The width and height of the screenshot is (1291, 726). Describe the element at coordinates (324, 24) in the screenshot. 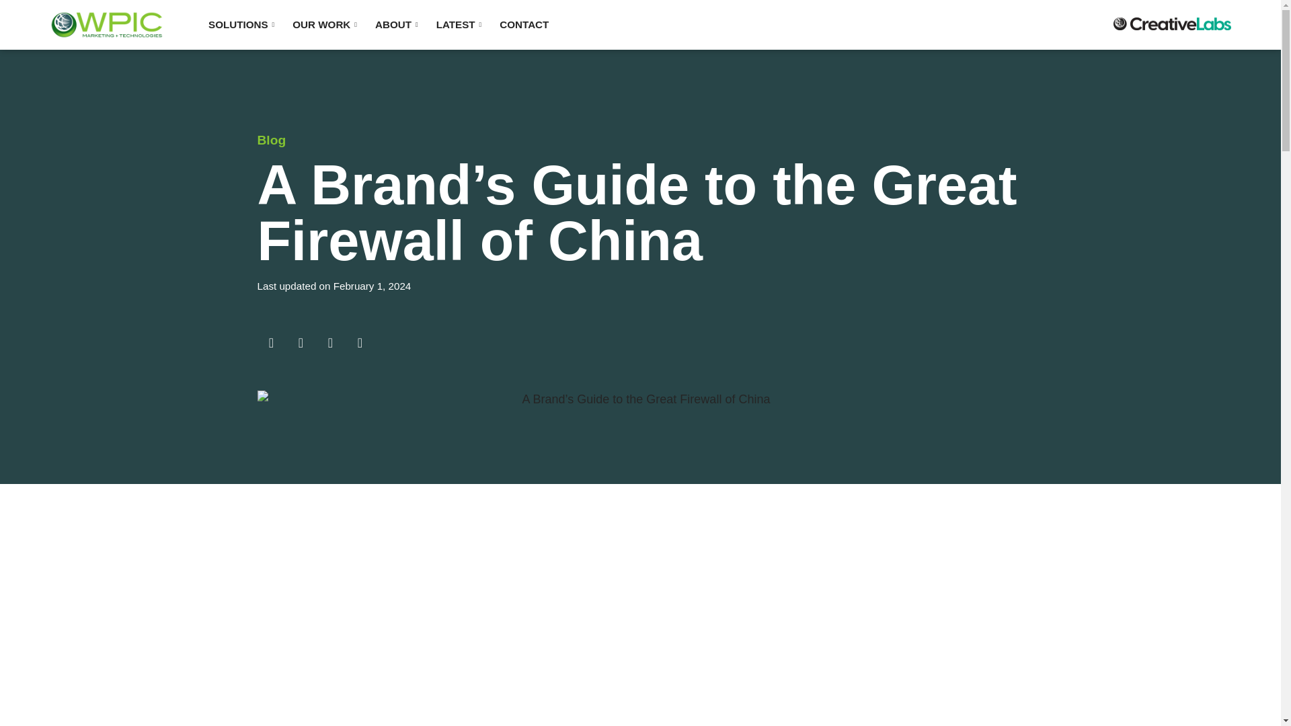

I see `OUR WORK` at that location.